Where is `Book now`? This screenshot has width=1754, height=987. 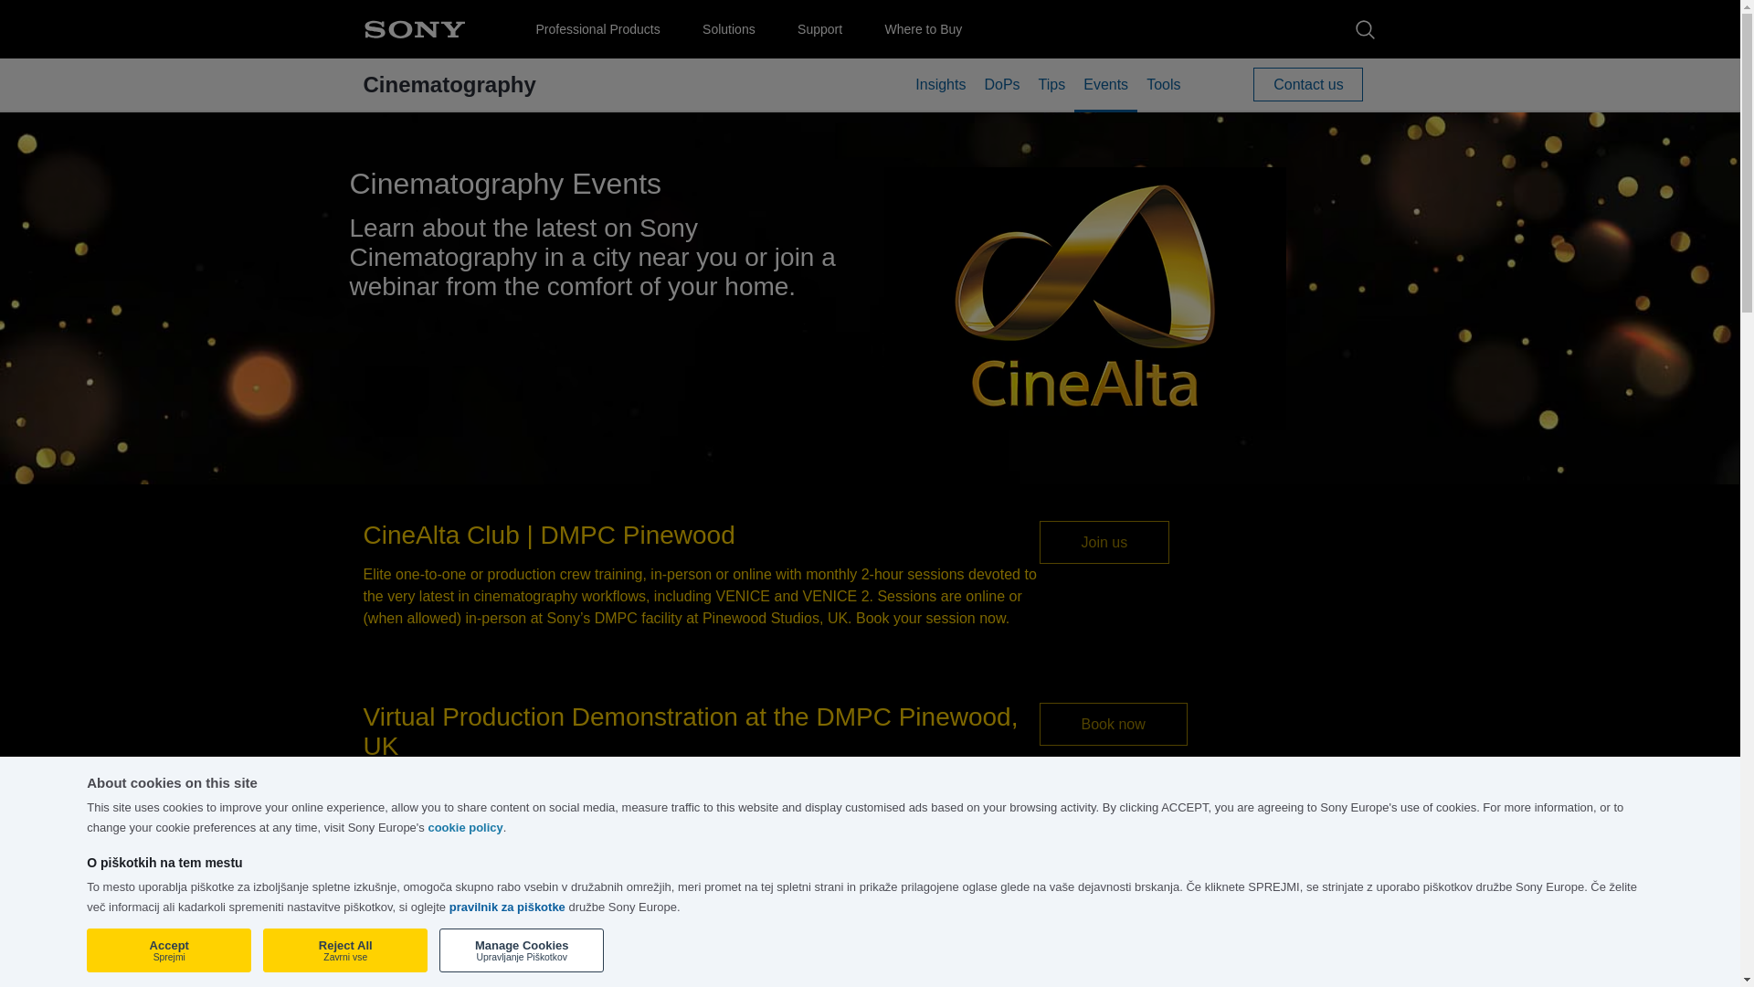
Book now is located at coordinates (1113, 724).